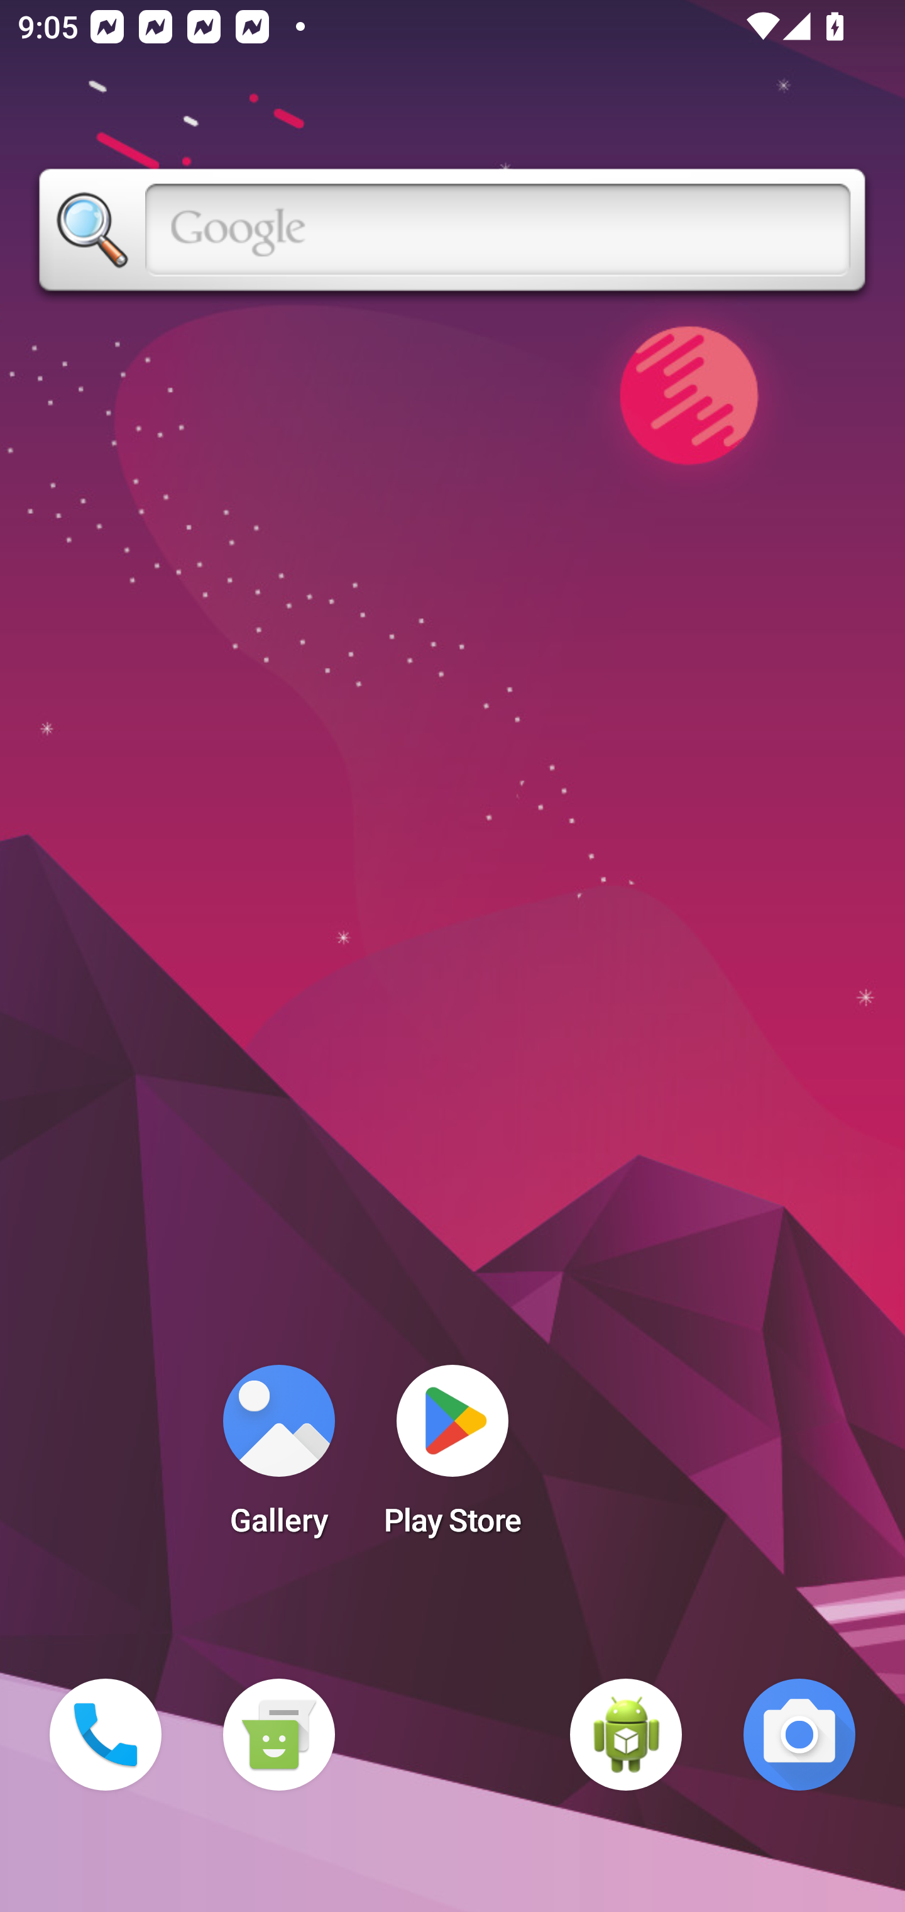 The image size is (905, 1912). I want to click on Phone, so click(106, 1735).